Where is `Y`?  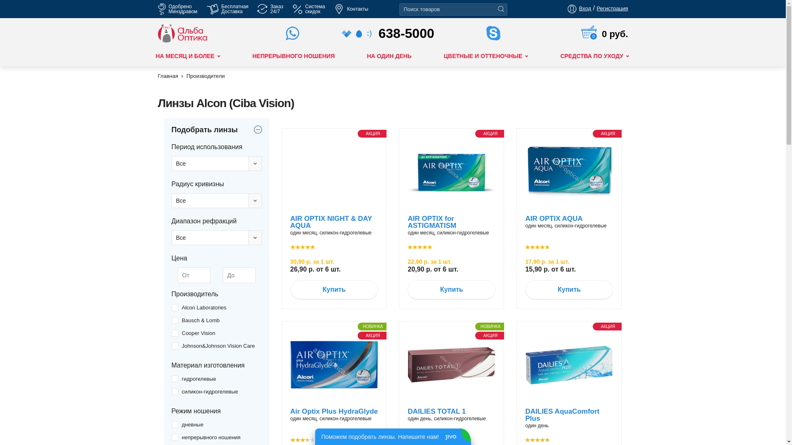
Y is located at coordinates (174, 424).